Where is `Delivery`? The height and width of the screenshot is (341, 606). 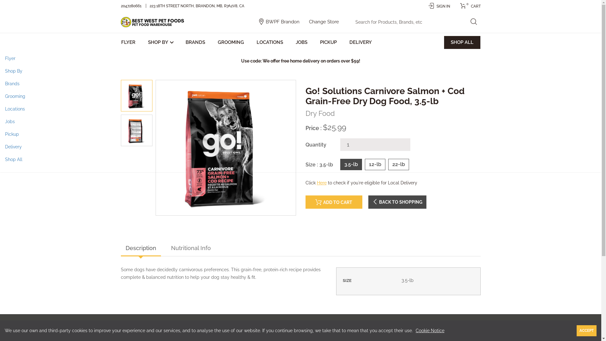
Delivery is located at coordinates (300, 147).